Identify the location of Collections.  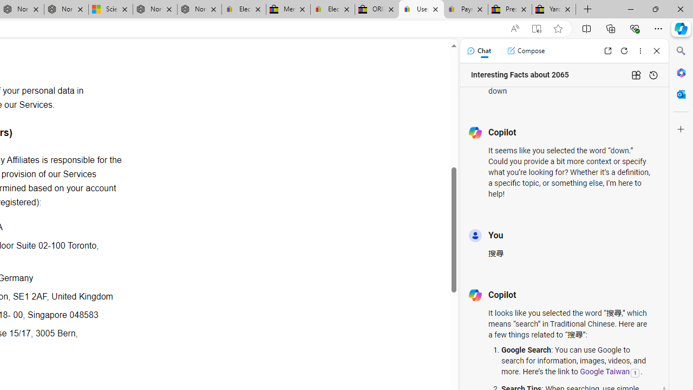
(611, 28).